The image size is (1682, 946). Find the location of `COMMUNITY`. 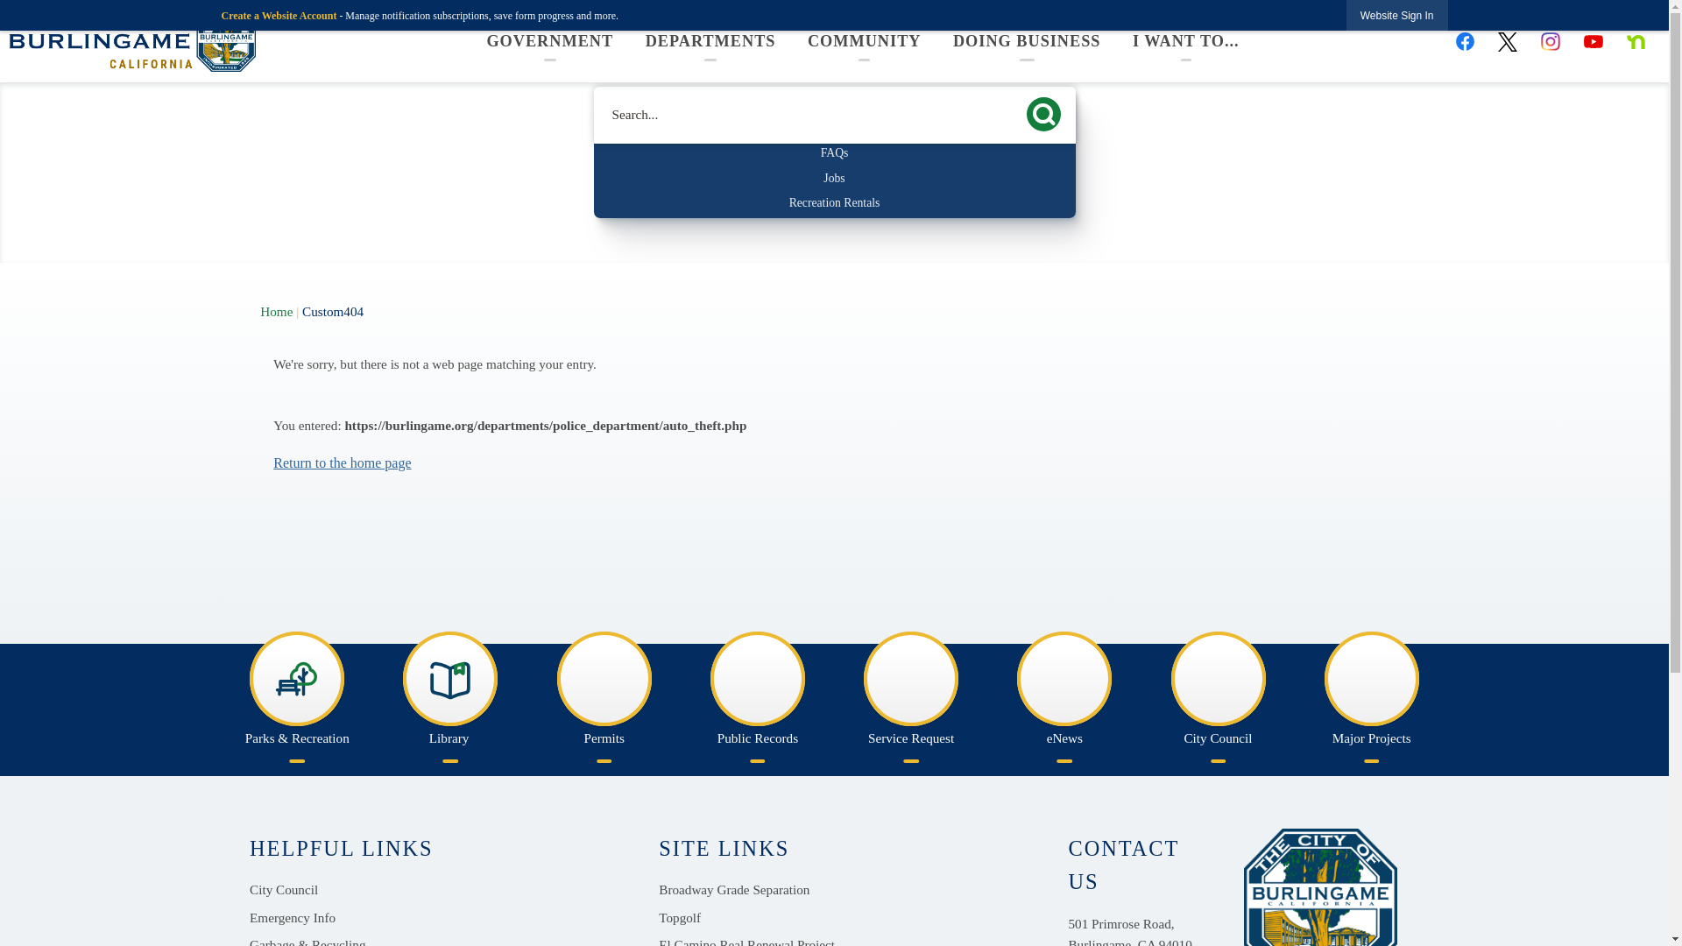

COMMUNITY is located at coordinates (864, 44).